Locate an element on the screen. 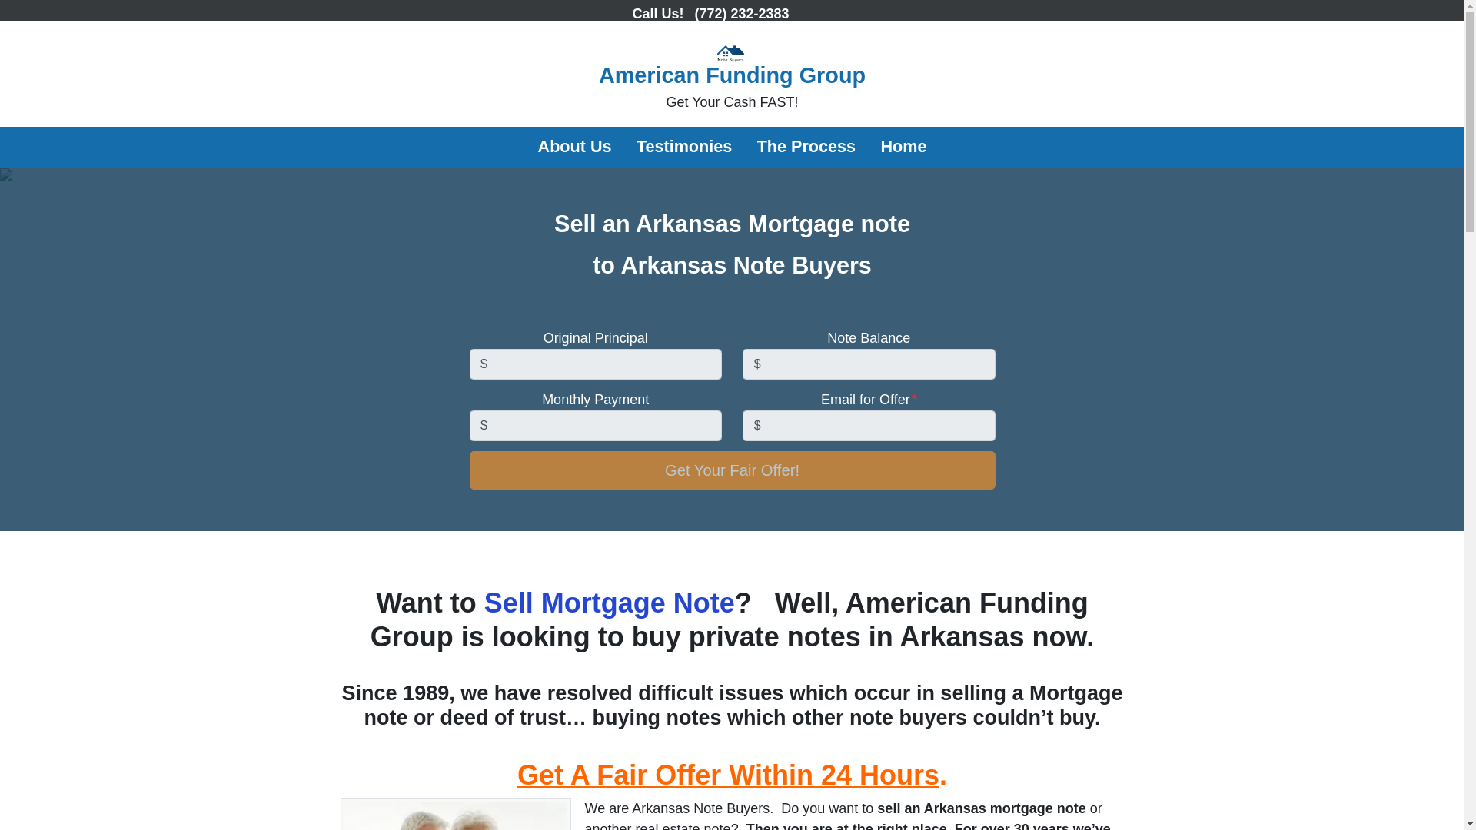  Home is located at coordinates (903, 148).